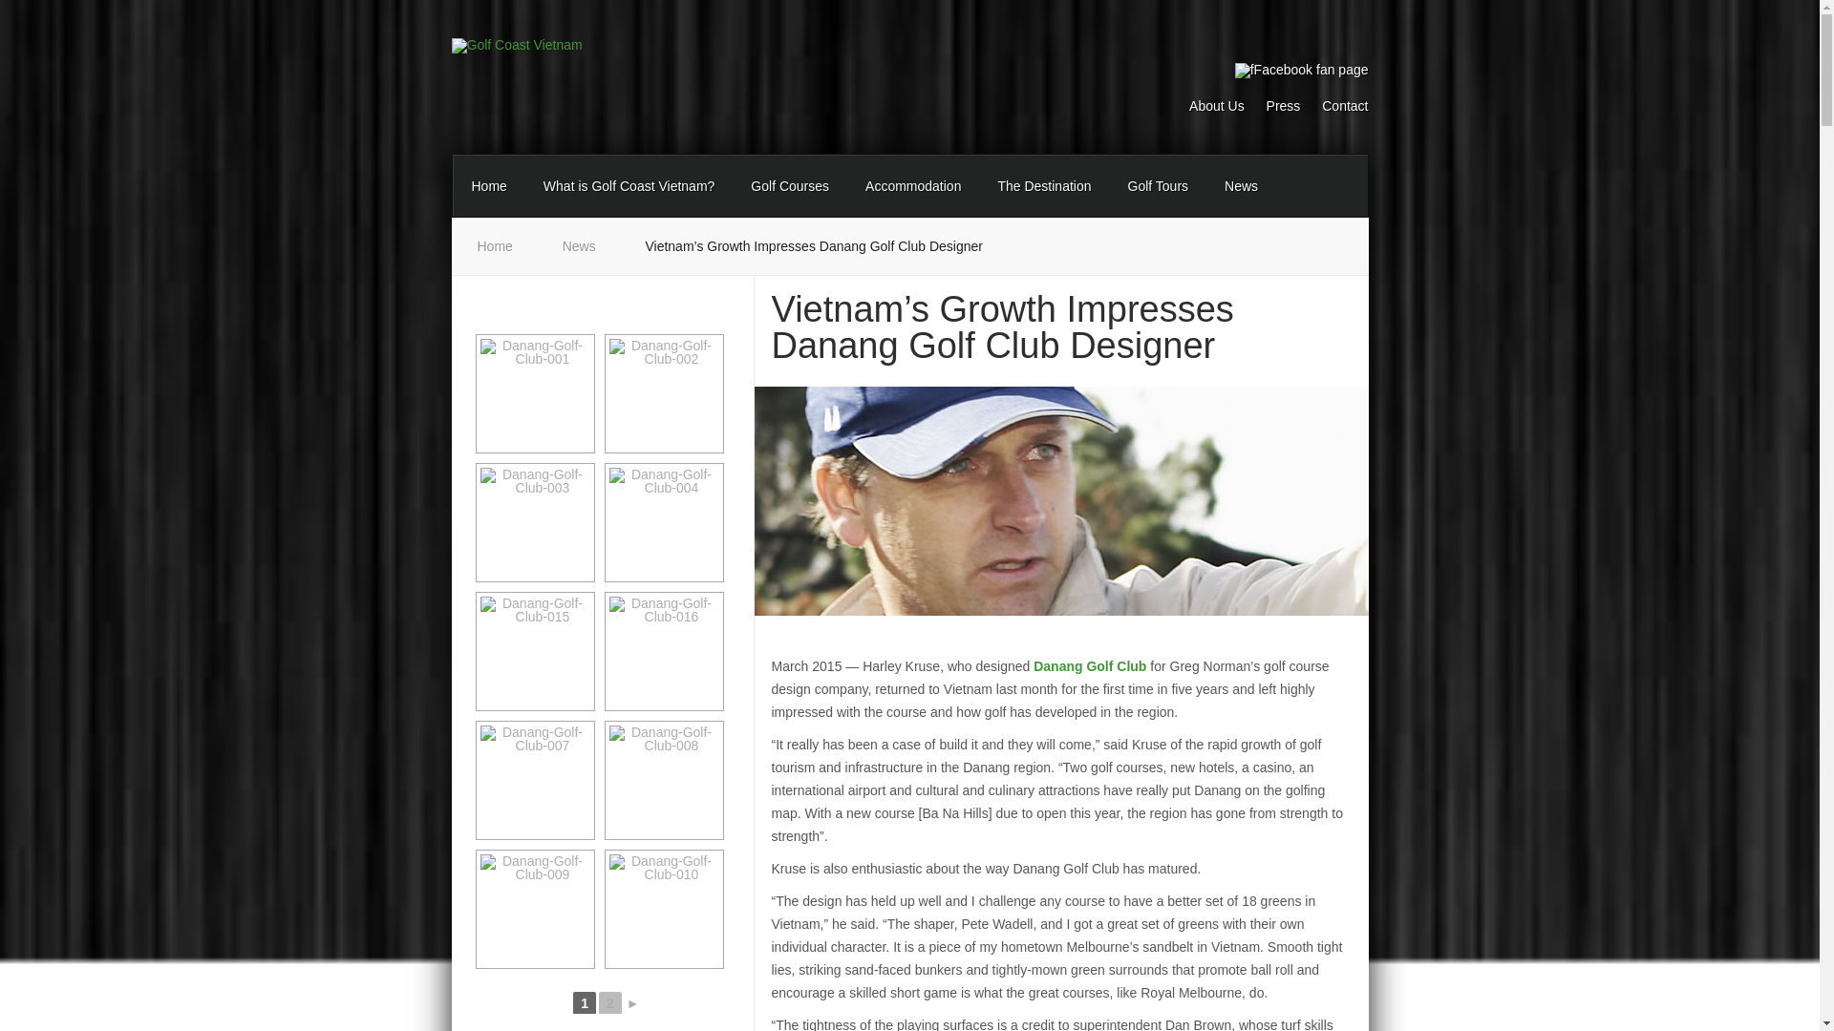 Image resolution: width=1834 pixels, height=1031 pixels. What do you see at coordinates (1207, 111) in the screenshot?
I see `About Us` at bounding box center [1207, 111].